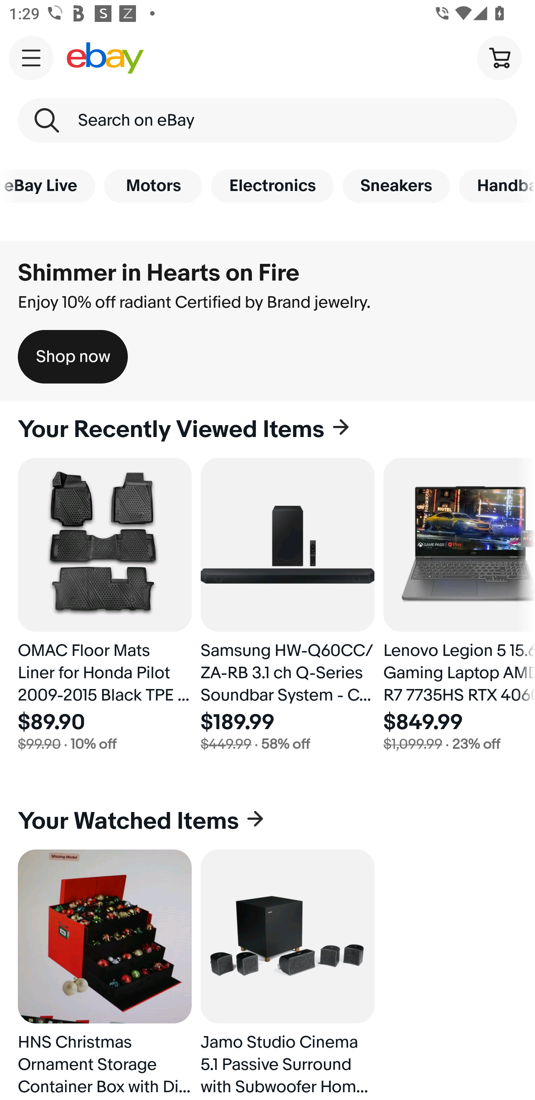 The height and width of the screenshot is (1100, 535). What do you see at coordinates (267, 821) in the screenshot?
I see `Your Watched Items  ` at bounding box center [267, 821].